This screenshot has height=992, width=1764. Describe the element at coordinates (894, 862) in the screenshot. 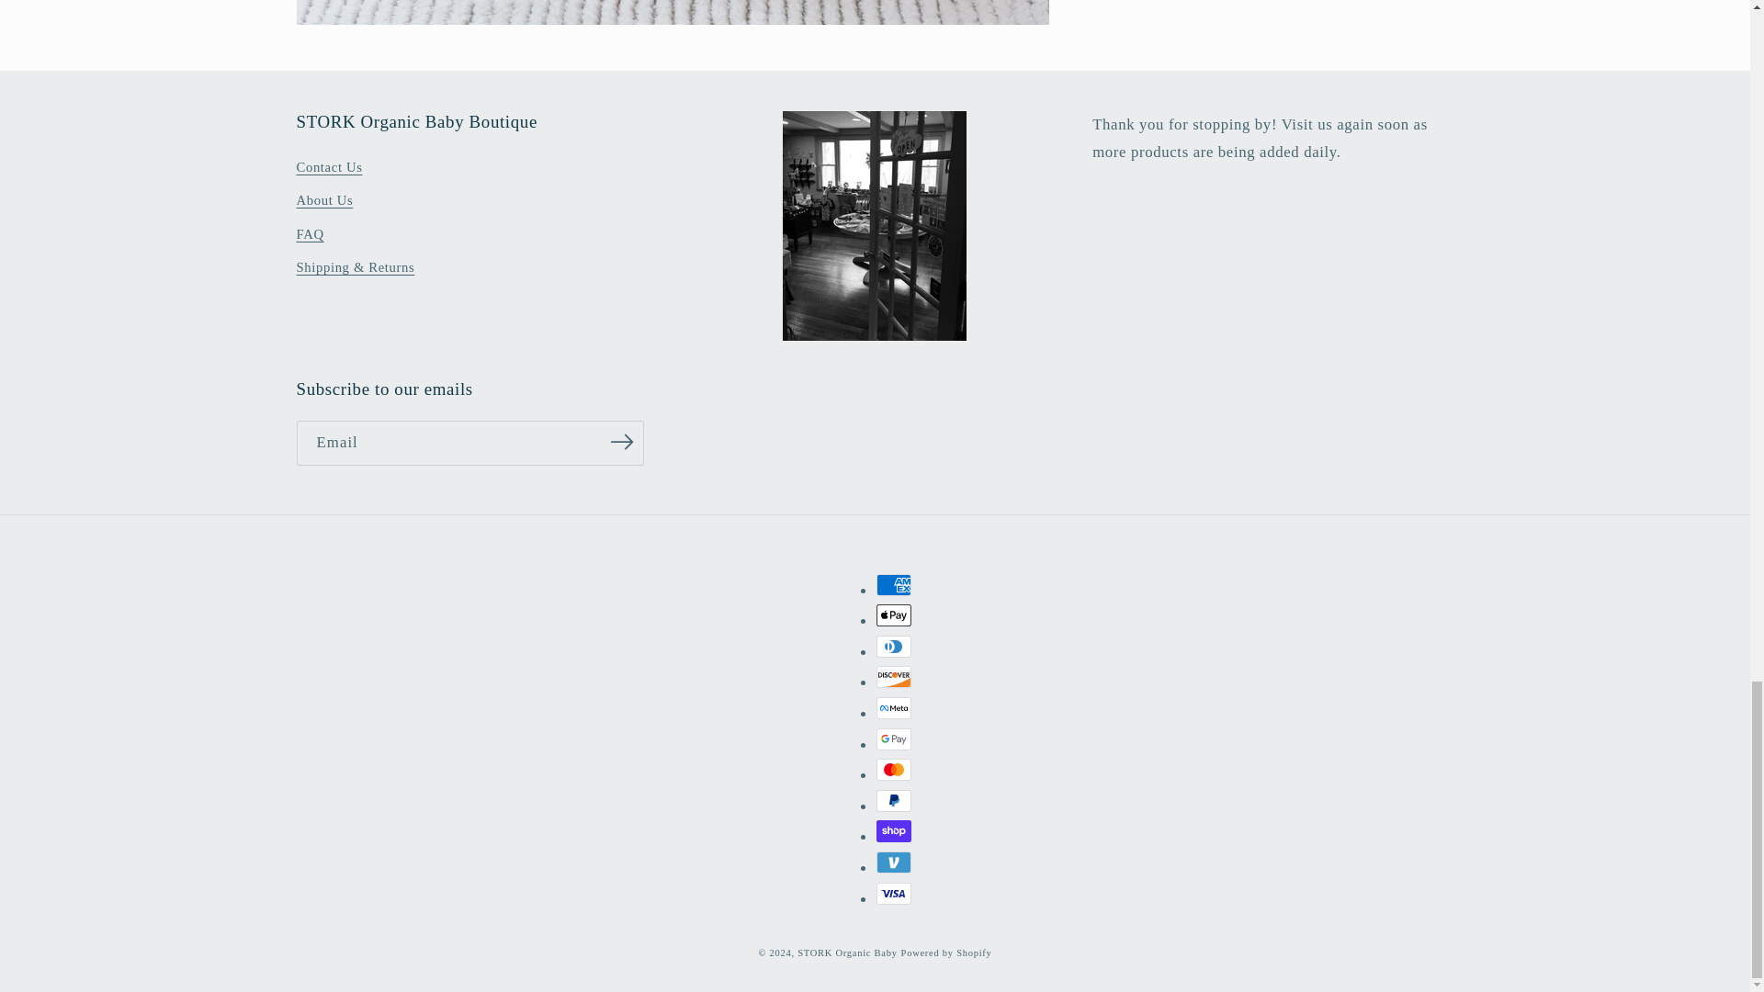

I see `Venmo` at that location.